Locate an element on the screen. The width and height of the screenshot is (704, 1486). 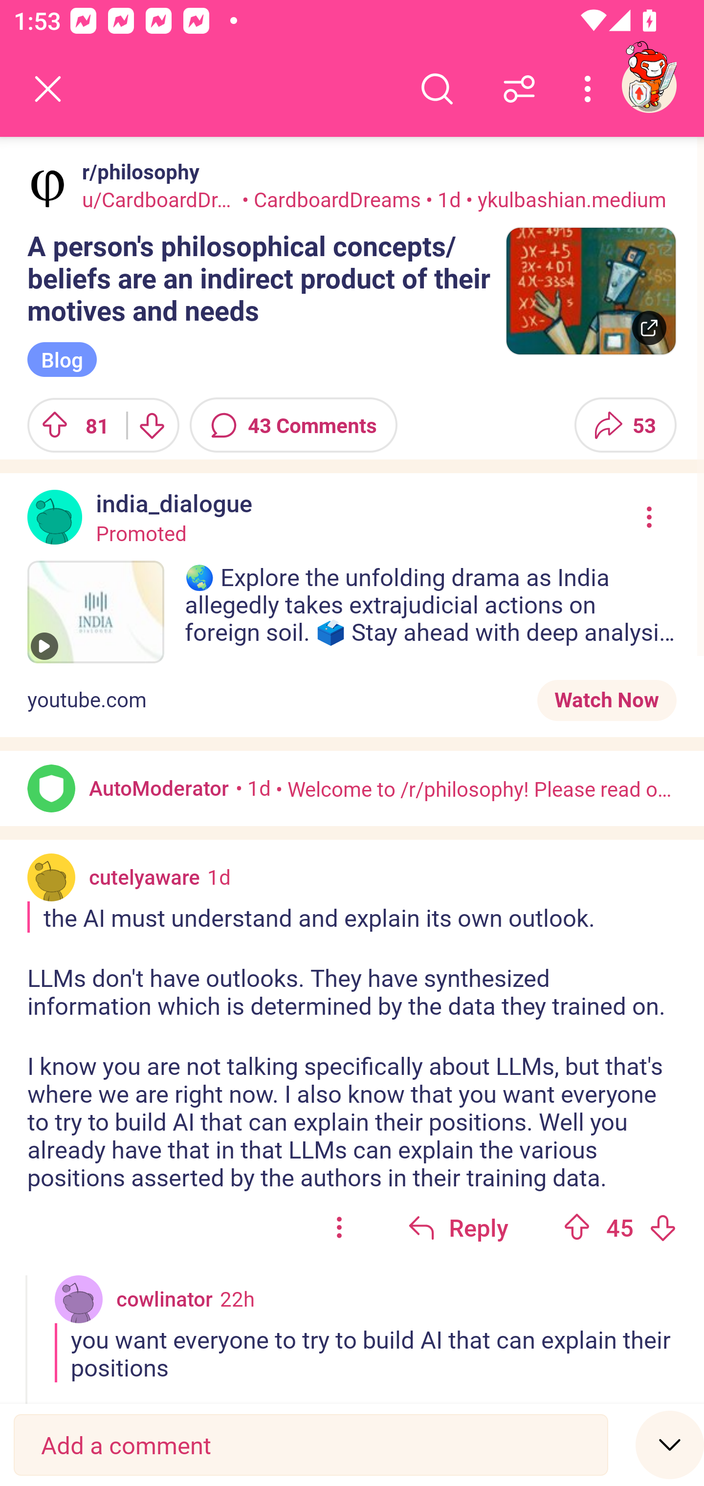
r/philosophy is located at coordinates (137, 172).